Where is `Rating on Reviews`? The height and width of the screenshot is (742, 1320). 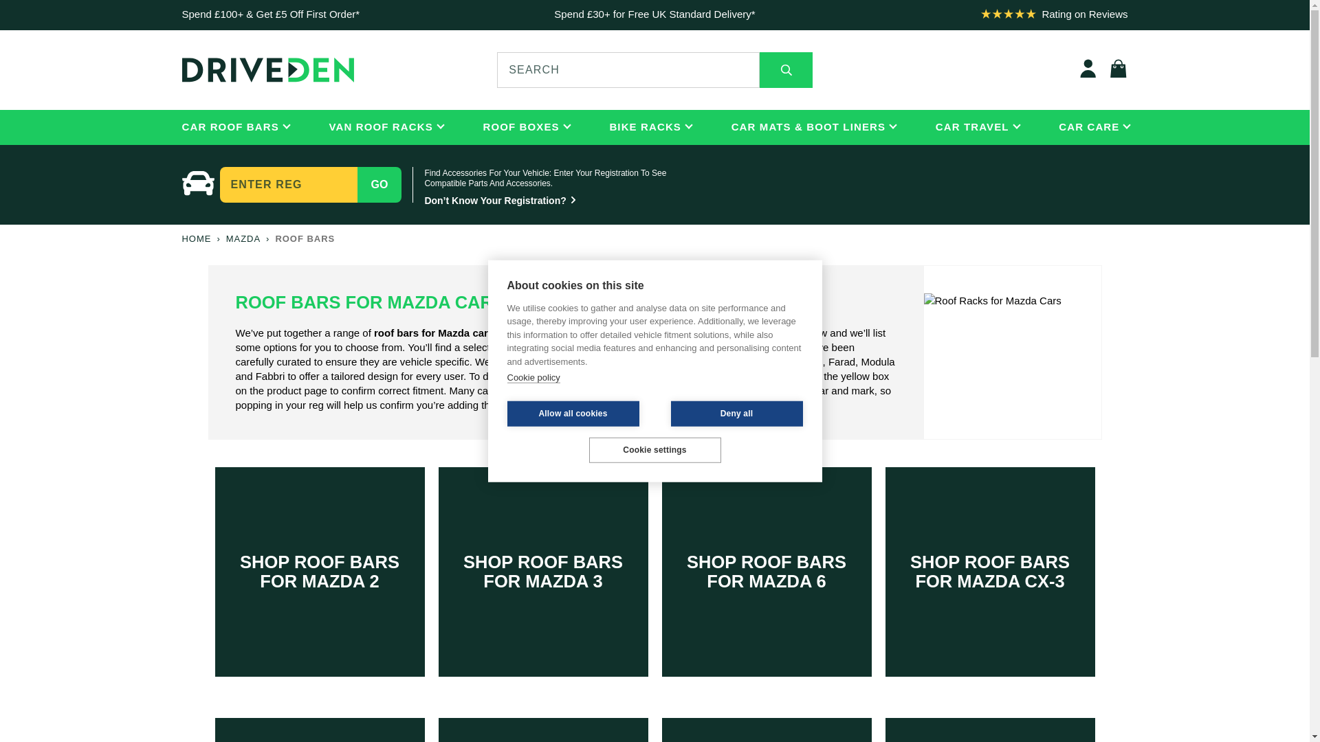 Rating on Reviews is located at coordinates (1083, 14).